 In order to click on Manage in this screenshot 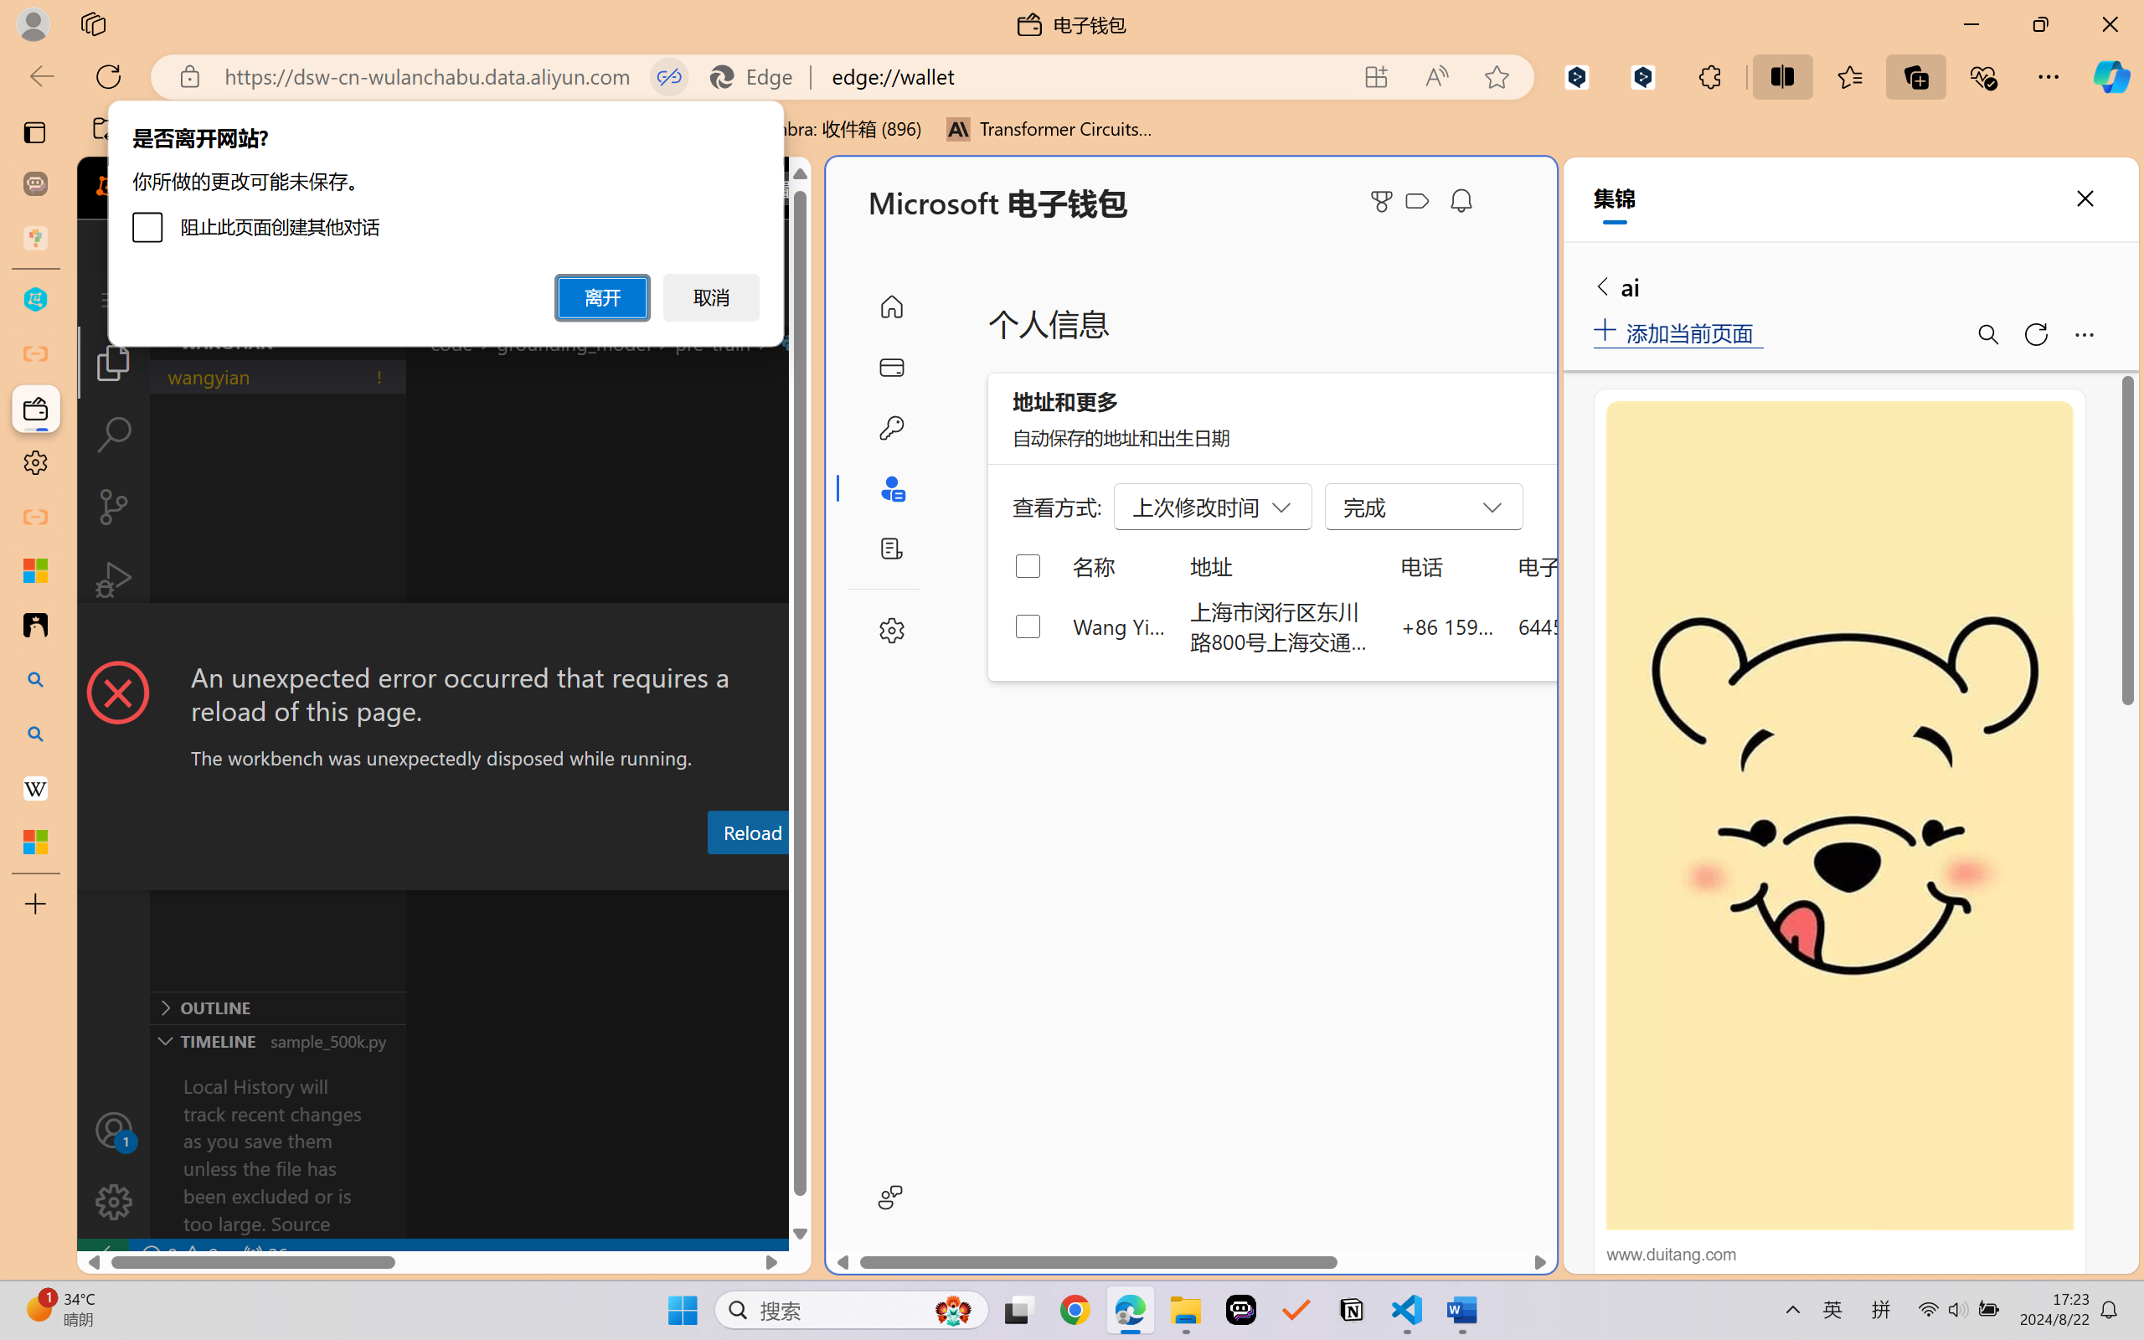, I will do `click(114, 1166)`.